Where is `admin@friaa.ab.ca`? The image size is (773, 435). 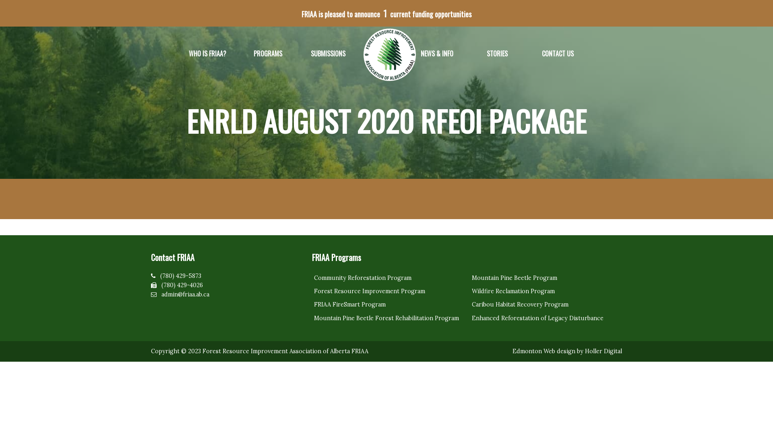 admin@friaa.ab.ca is located at coordinates (185, 294).